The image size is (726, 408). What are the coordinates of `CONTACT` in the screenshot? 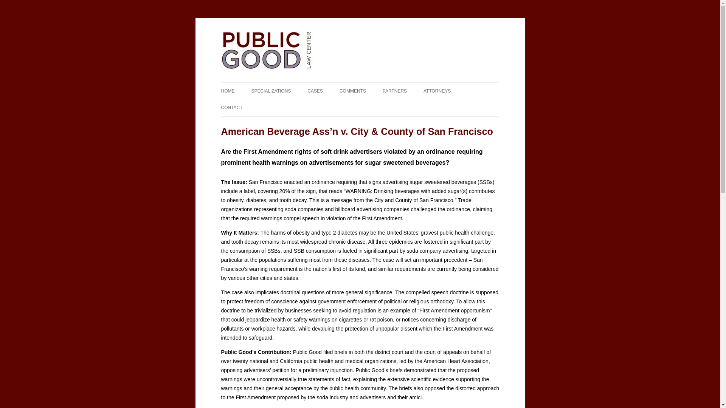 It's located at (231, 107).